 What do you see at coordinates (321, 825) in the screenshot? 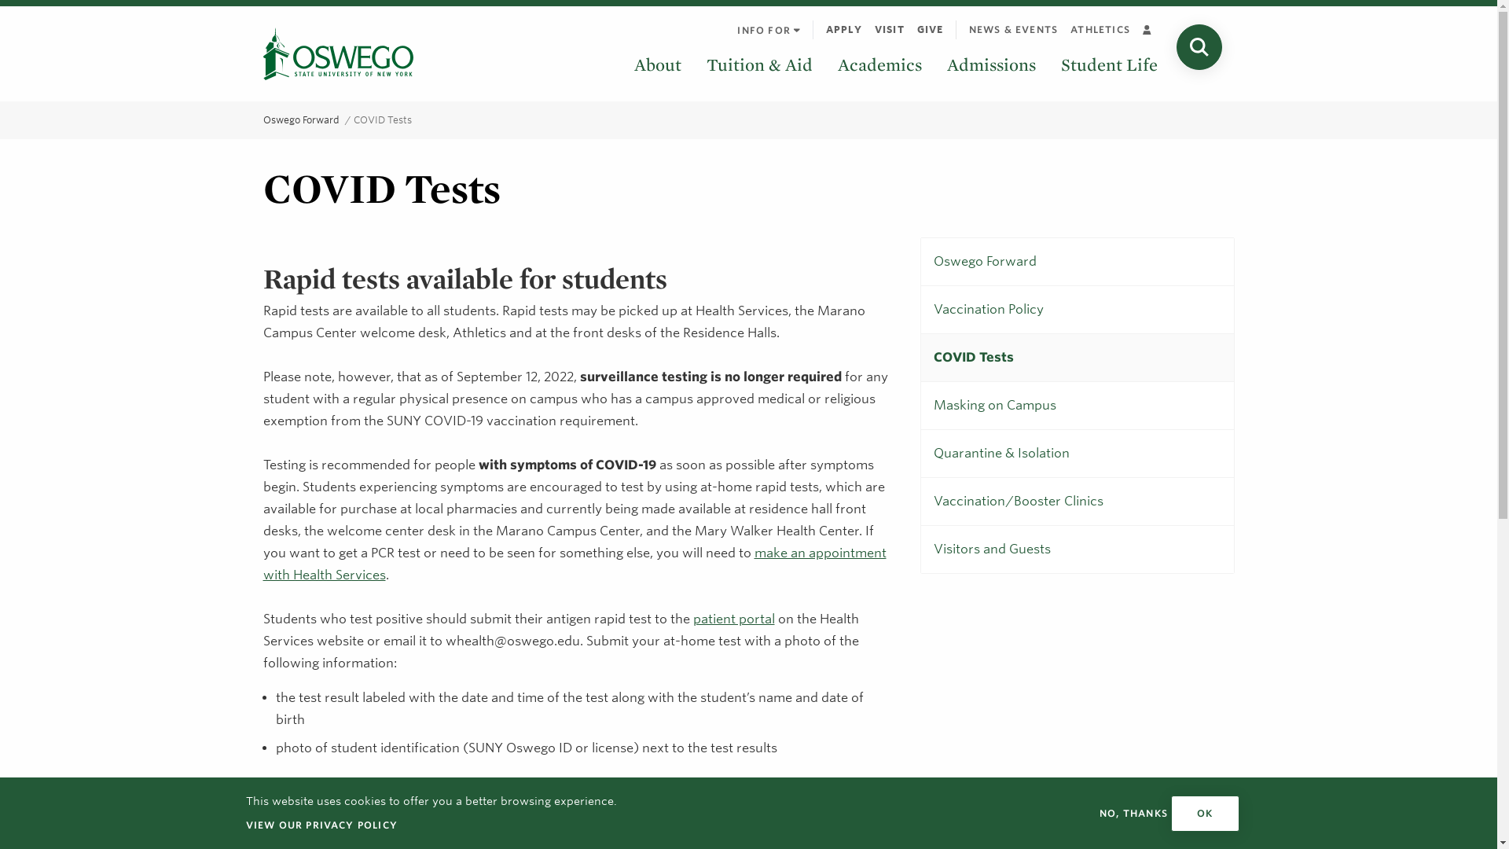
I see `VIEW OUR PRIVACY POLICY` at bounding box center [321, 825].